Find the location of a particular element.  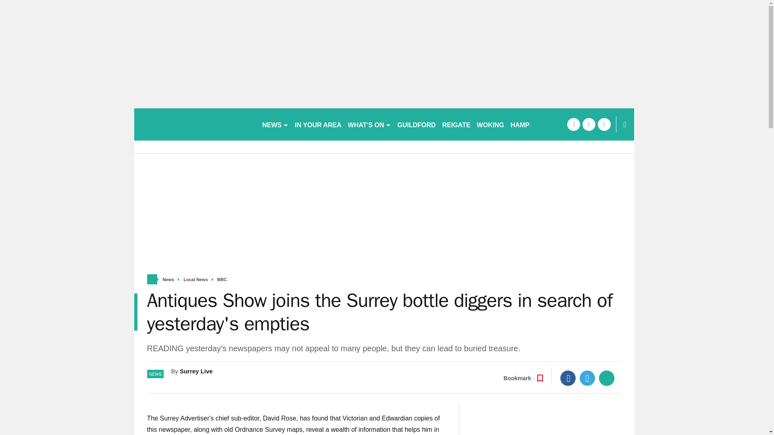

Facebook is located at coordinates (568, 378).